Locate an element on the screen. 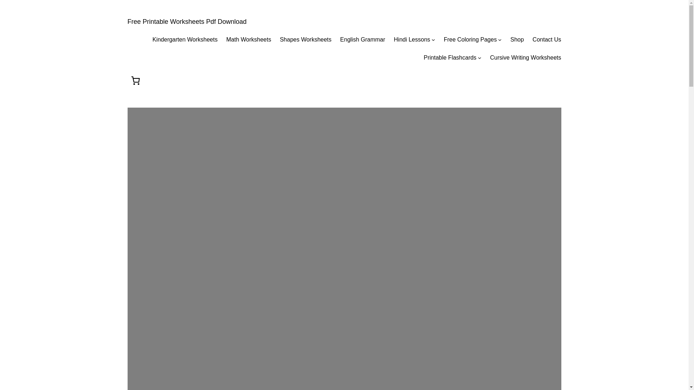  English Grammar is located at coordinates (362, 40).